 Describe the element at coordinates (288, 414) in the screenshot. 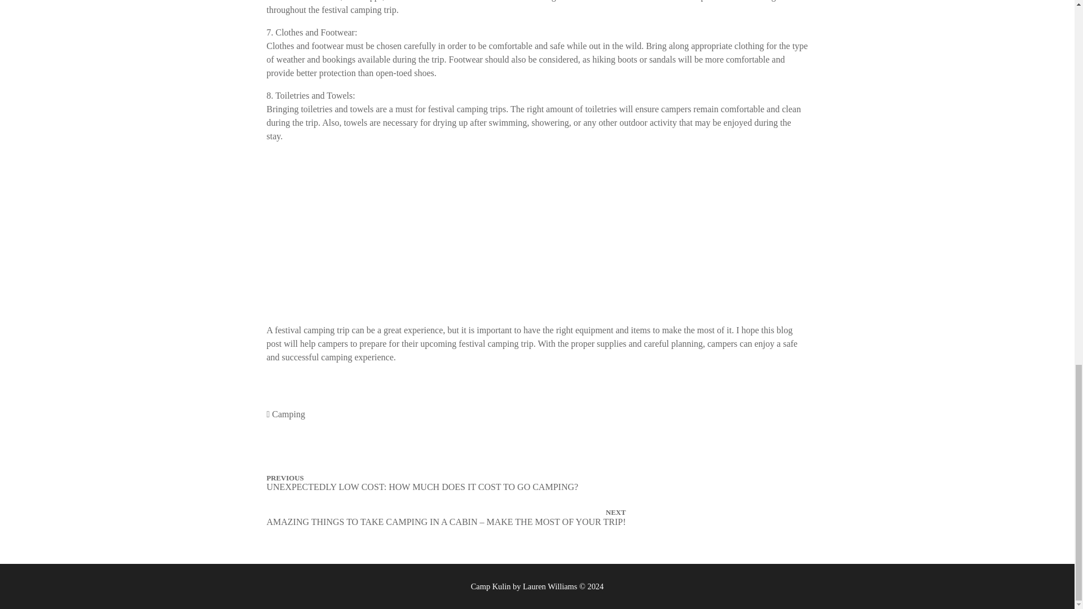

I see `Camping` at that location.